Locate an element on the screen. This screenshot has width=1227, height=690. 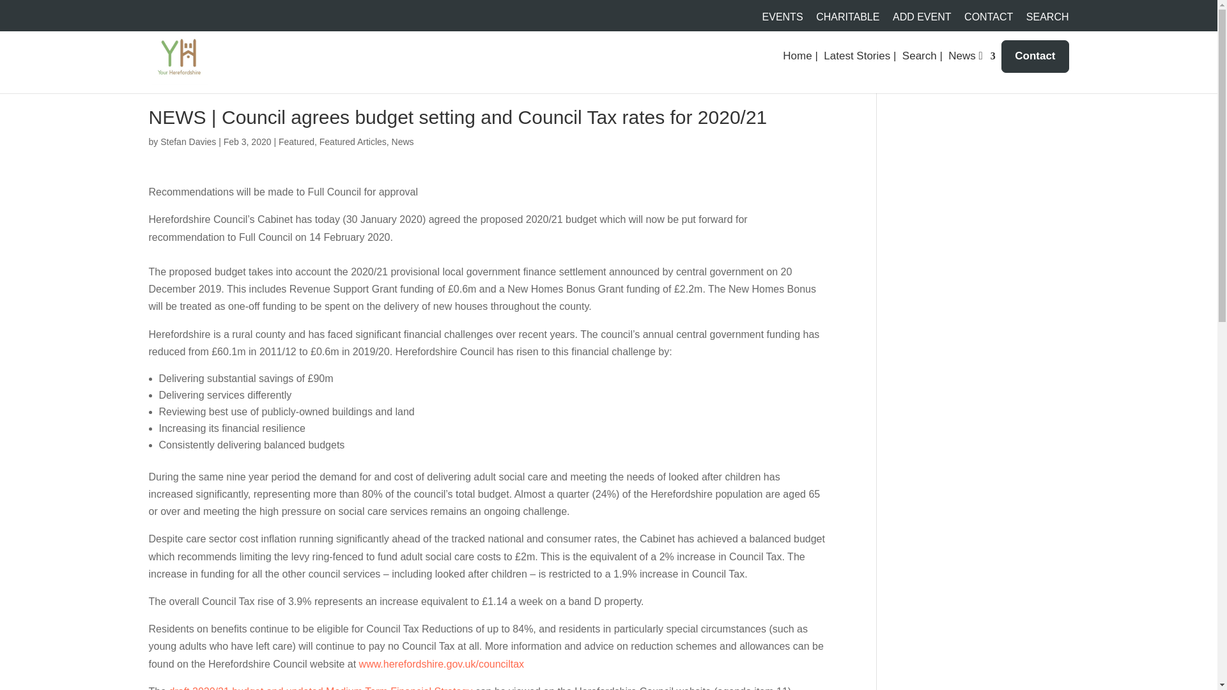
News is located at coordinates (403, 142).